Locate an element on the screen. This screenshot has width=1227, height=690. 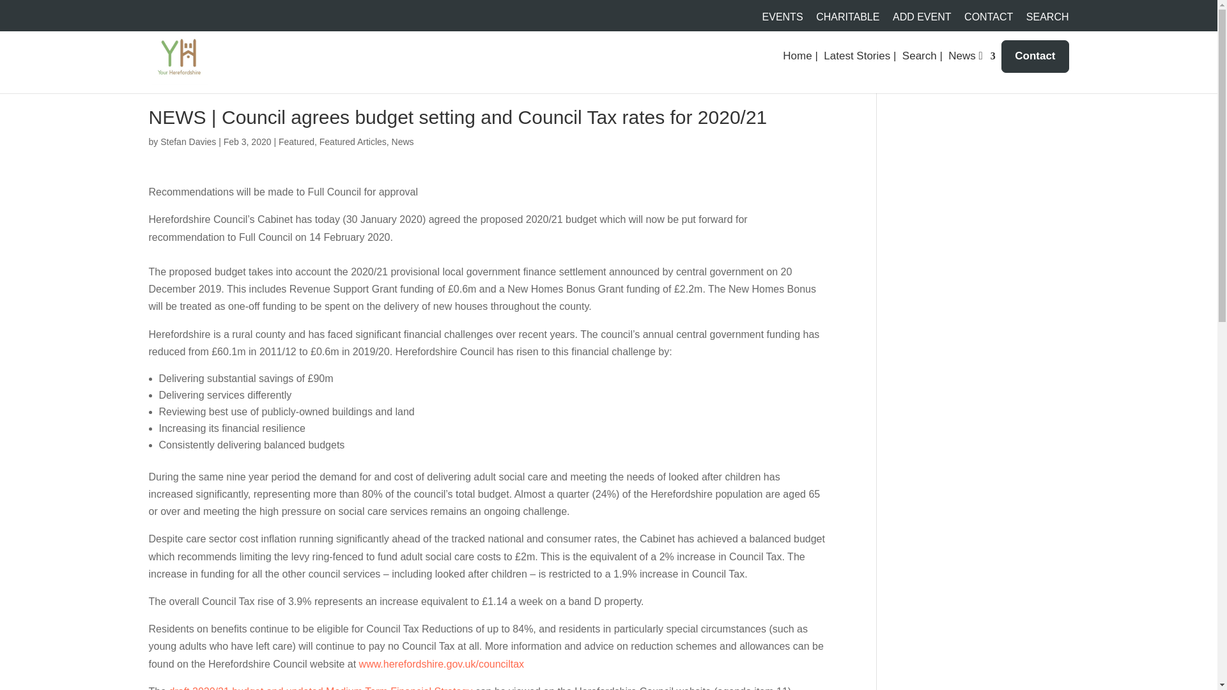
News is located at coordinates (403, 142).